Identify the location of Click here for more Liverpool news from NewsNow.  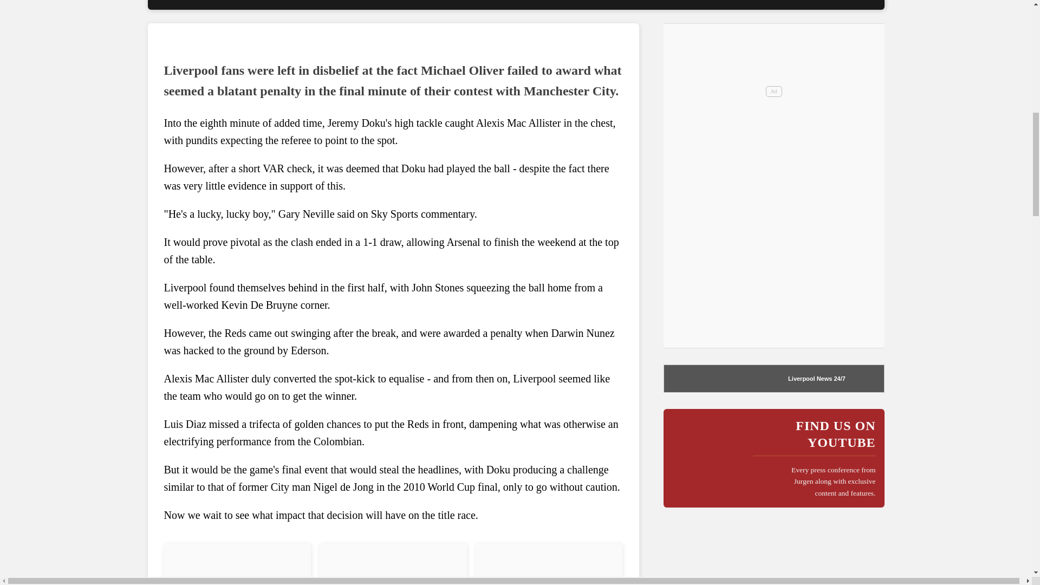
(838, 379).